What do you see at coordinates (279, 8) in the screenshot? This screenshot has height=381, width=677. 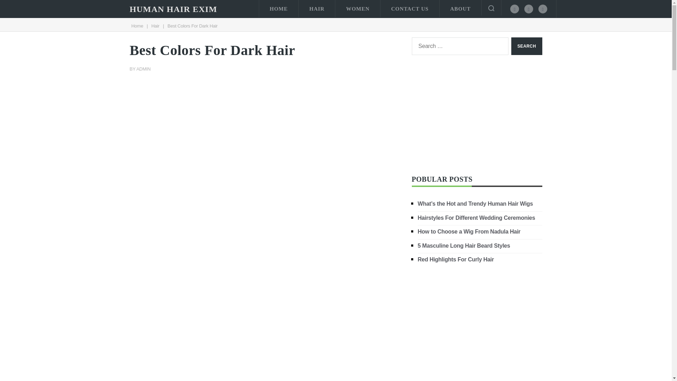 I see `HOME` at bounding box center [279, 8].